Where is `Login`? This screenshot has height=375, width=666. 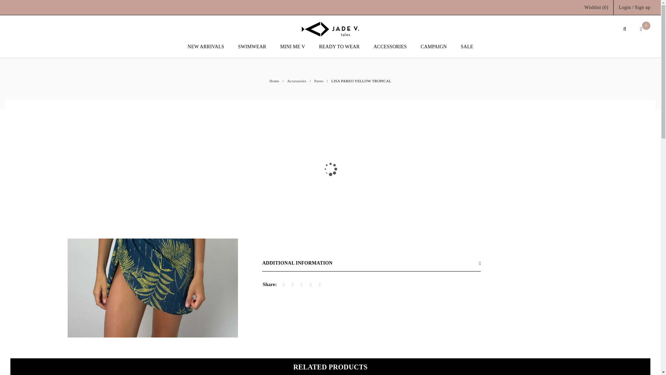 Login is located at coordinates (624, 7).